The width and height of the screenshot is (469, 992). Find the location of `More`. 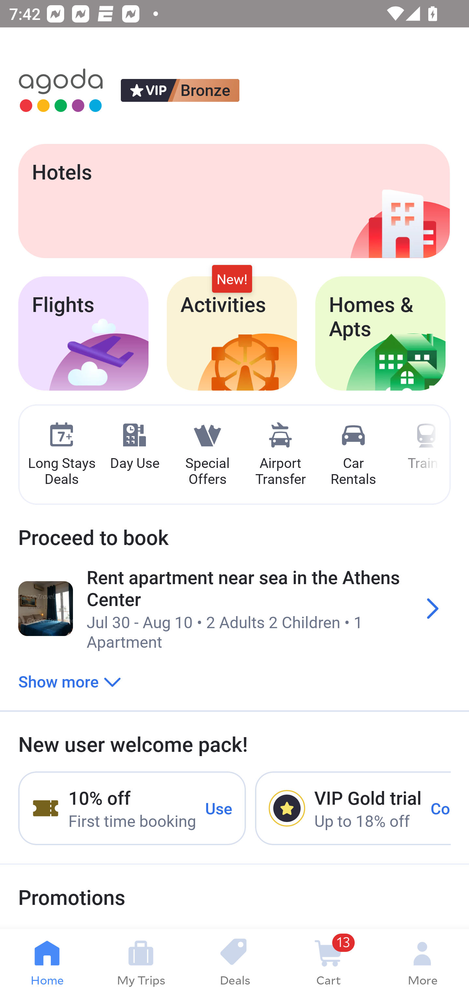

More is located at coordinates (422, 961).